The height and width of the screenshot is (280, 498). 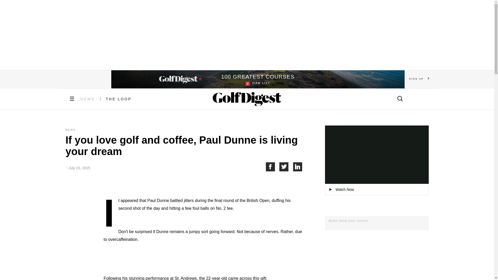 I want to click on Share on Twitter, so click(x=258, y=79).